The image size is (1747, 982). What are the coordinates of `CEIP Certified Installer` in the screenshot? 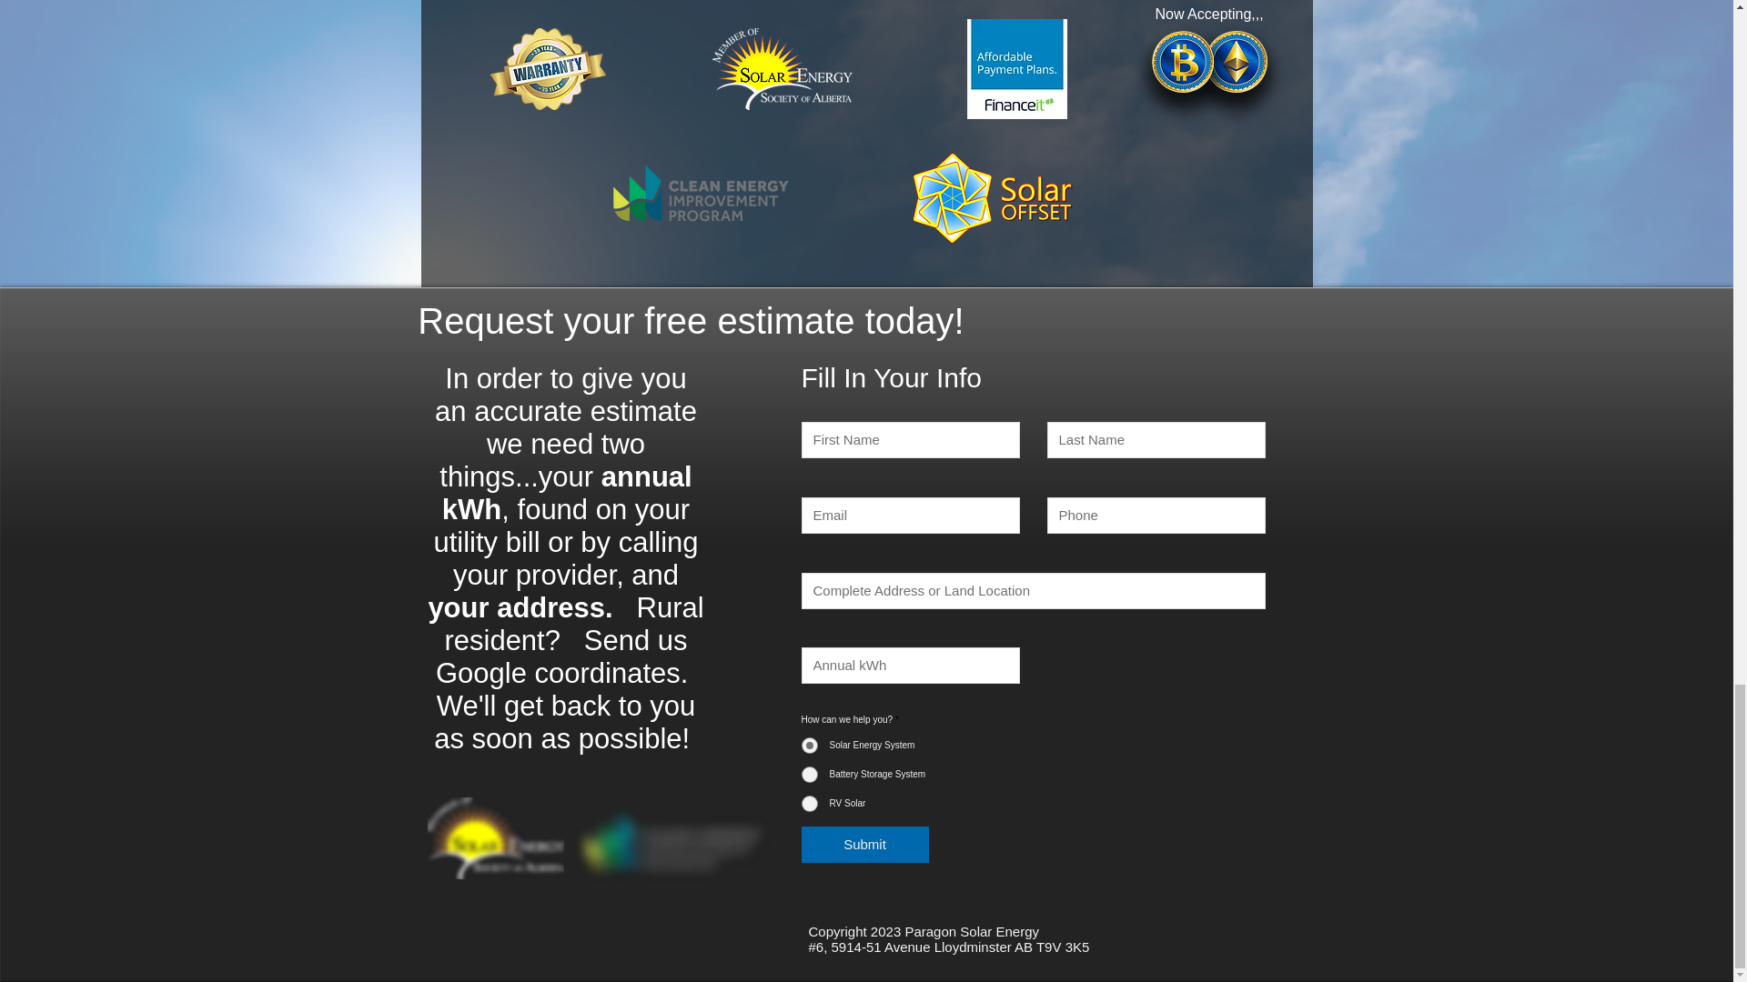 It's located at (699, 195).